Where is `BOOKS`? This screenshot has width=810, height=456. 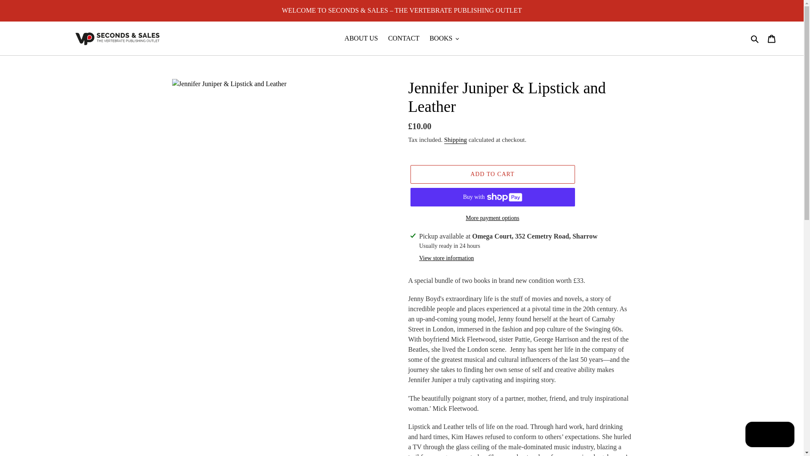 BOOKS is located at coordinates (444, 38).